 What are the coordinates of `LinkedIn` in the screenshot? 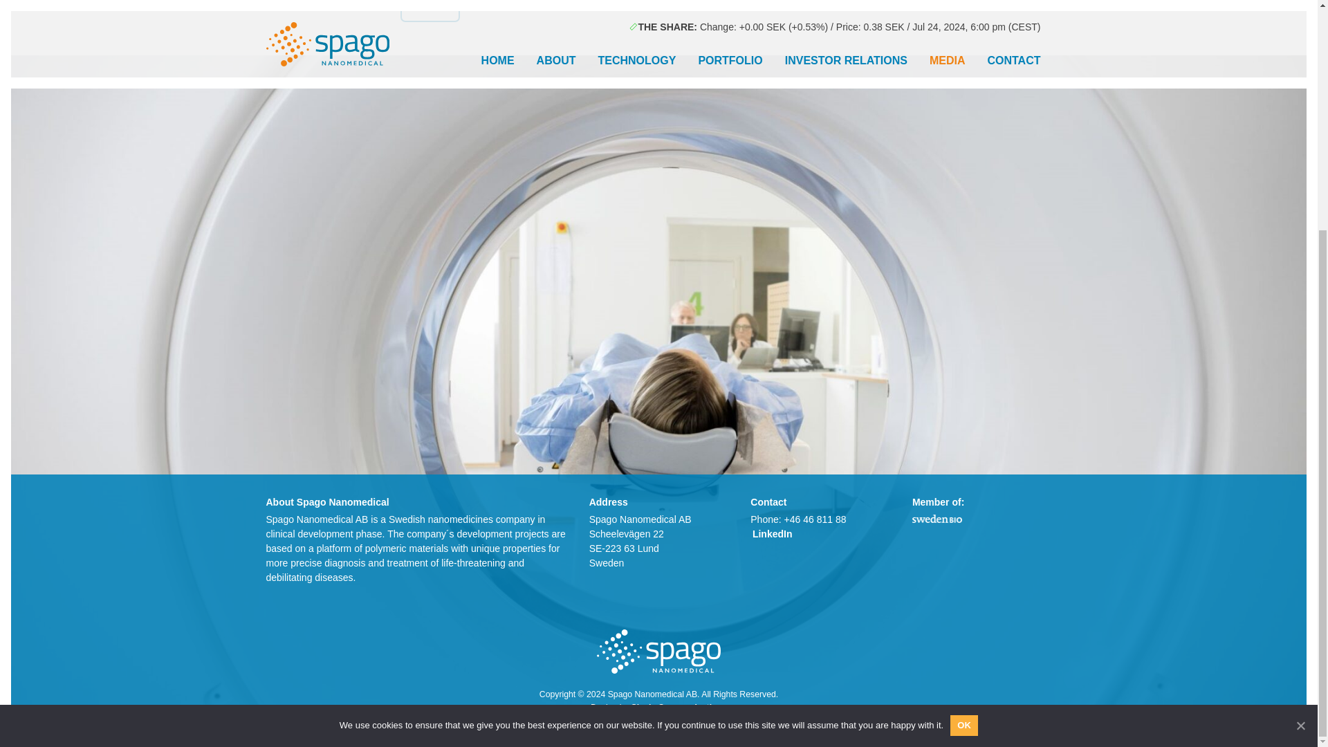 It's located at (771, 533).